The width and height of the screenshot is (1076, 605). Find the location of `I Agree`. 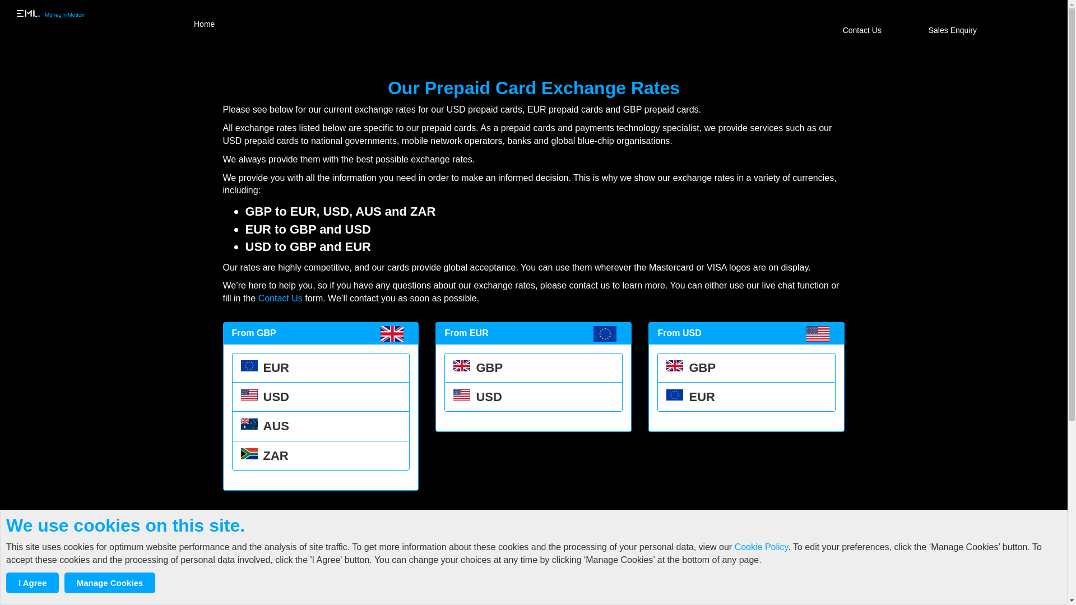

I Agree is located at coordinates (33, 583).